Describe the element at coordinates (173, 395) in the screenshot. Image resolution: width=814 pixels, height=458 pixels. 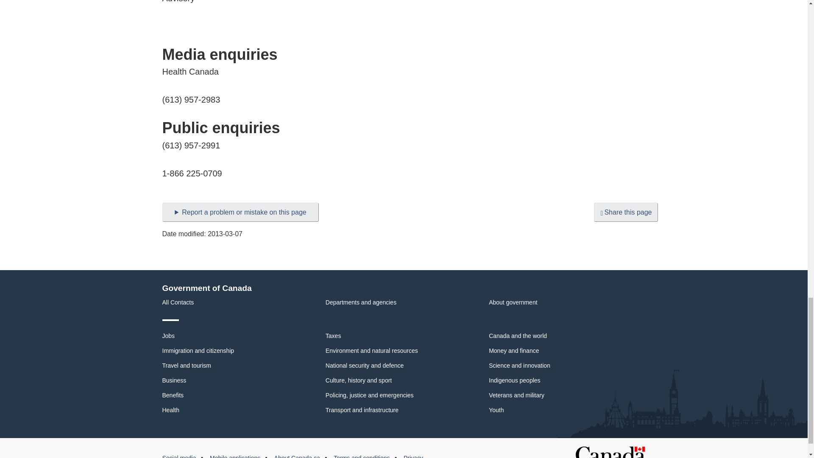
I see `Benefits section.` at that location.